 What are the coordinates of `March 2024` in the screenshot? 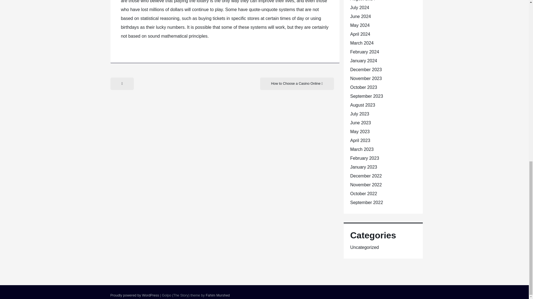 It's located at (362, 43).